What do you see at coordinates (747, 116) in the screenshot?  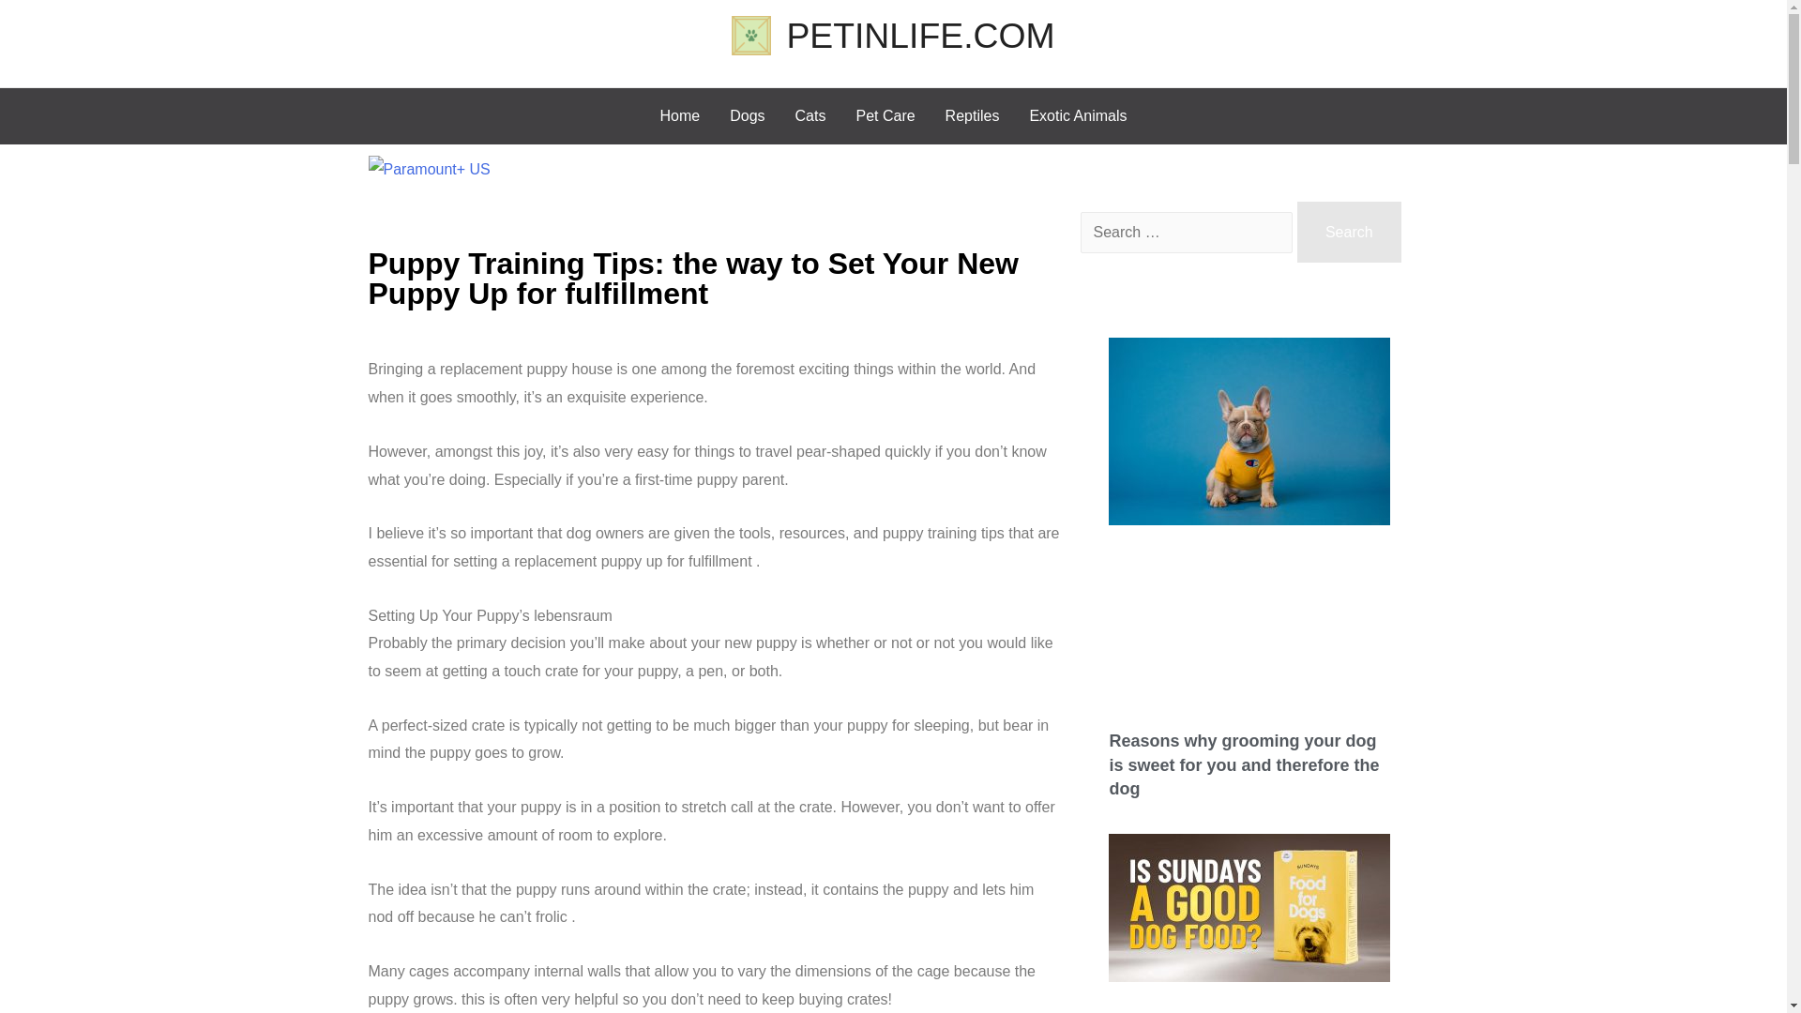 I see `Dogs` at bounding box center [747, 116].